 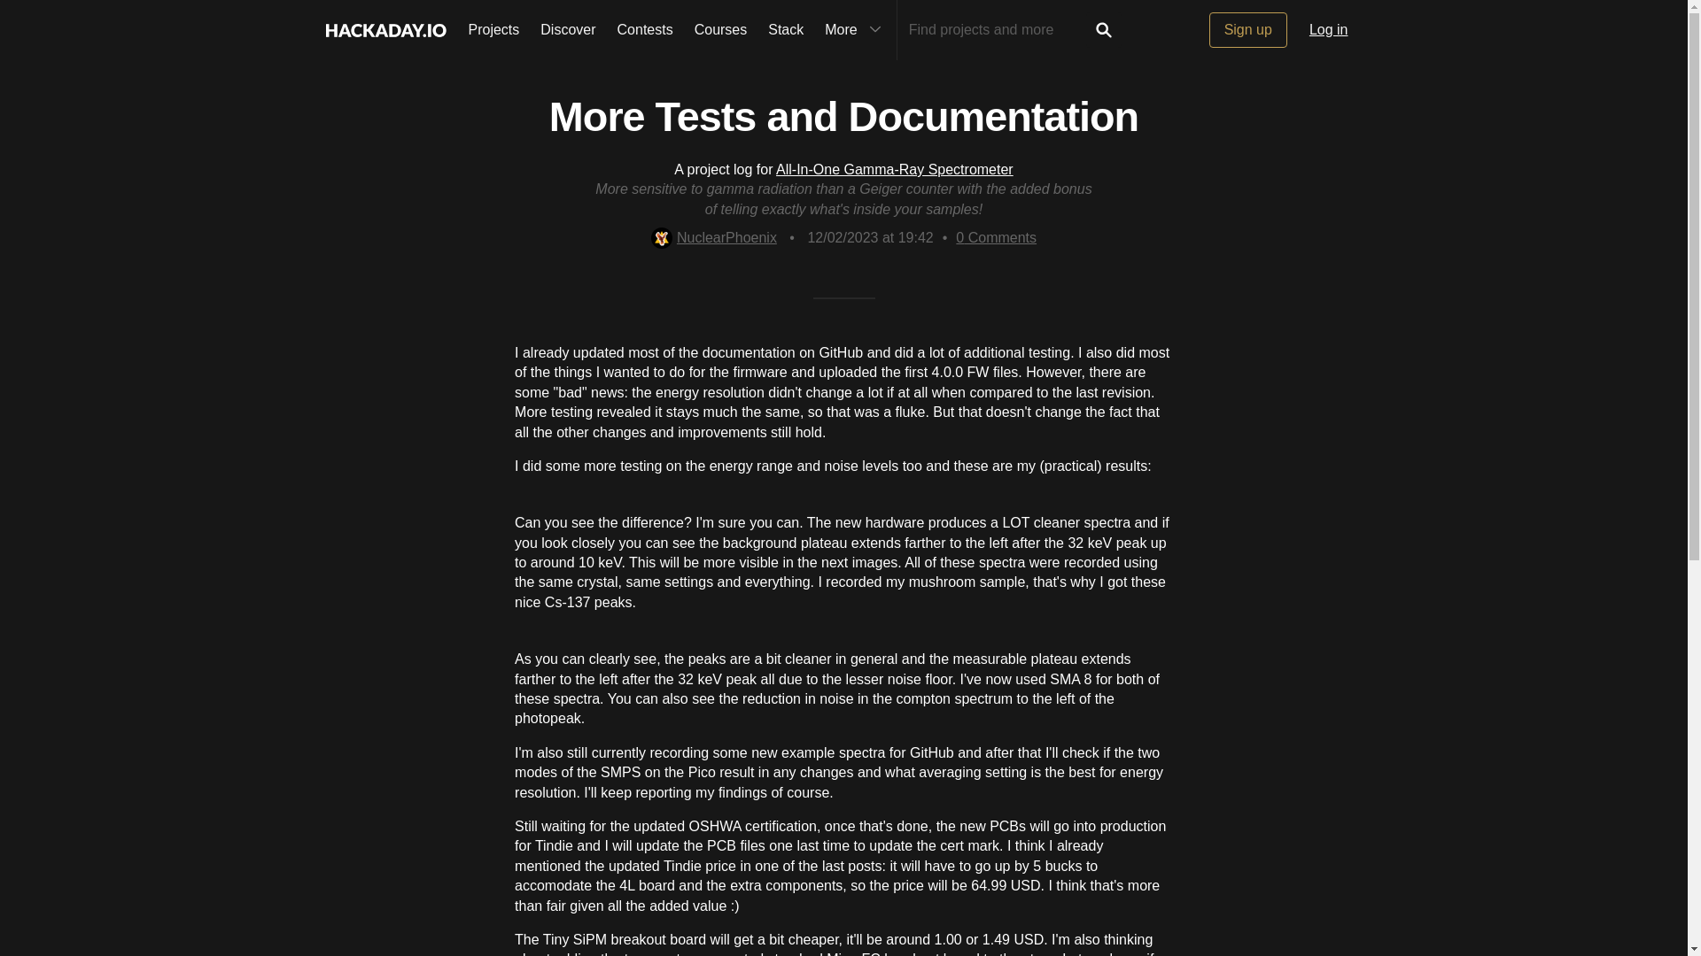 I want to click on Two characters minimum, so click(x=998, y=30).